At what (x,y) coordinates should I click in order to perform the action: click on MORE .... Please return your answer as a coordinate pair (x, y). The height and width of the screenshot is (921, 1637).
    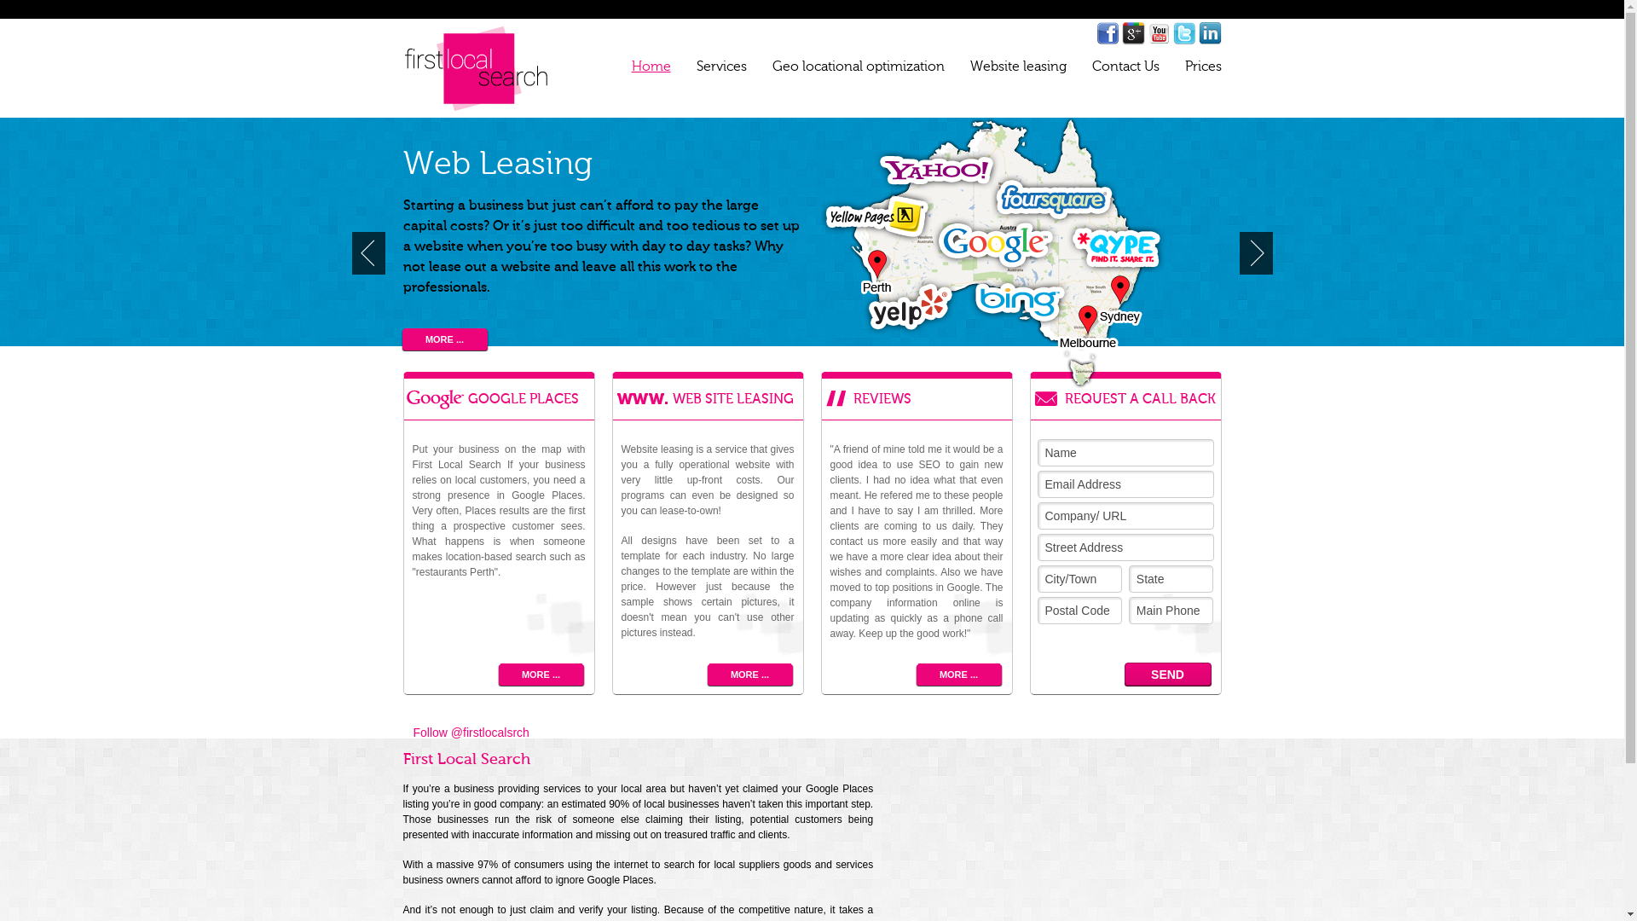
    Looking at the image, I should click on (541, 675).